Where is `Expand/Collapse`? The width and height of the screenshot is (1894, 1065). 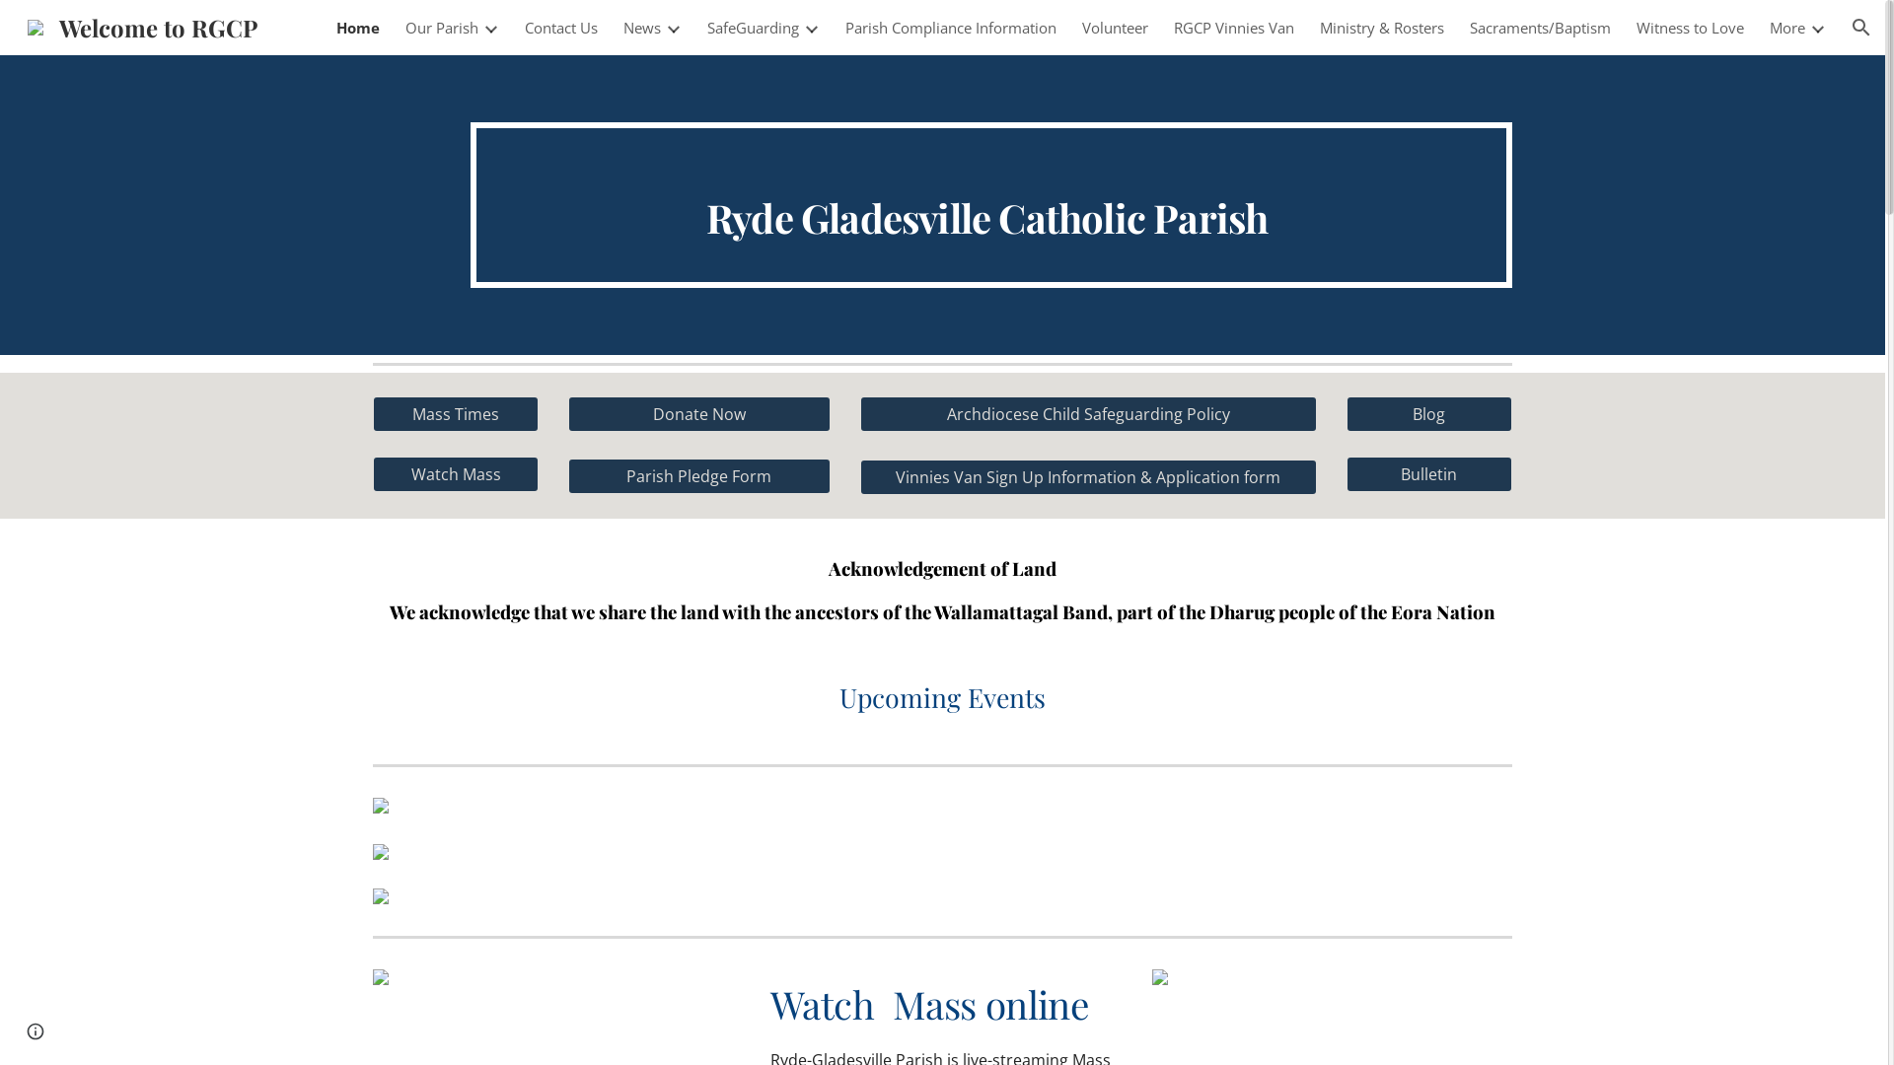
Expand/Collapse is located at coordinates (490, 28).